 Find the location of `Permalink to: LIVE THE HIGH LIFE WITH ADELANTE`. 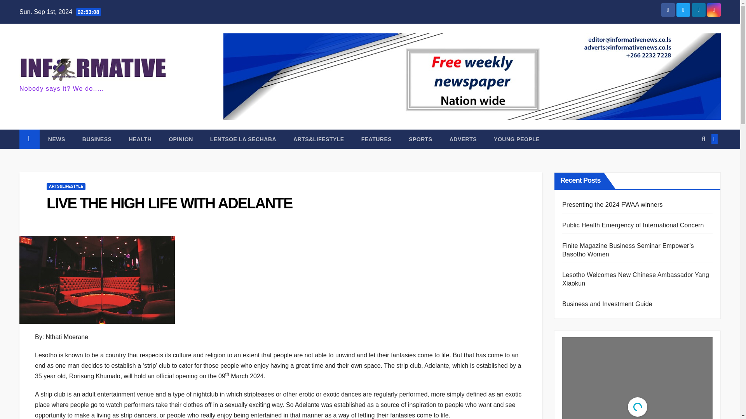

Permalink to: LIVE THE HIGH LIFE WITH ADELANTE is located at coordinates (169, 203).